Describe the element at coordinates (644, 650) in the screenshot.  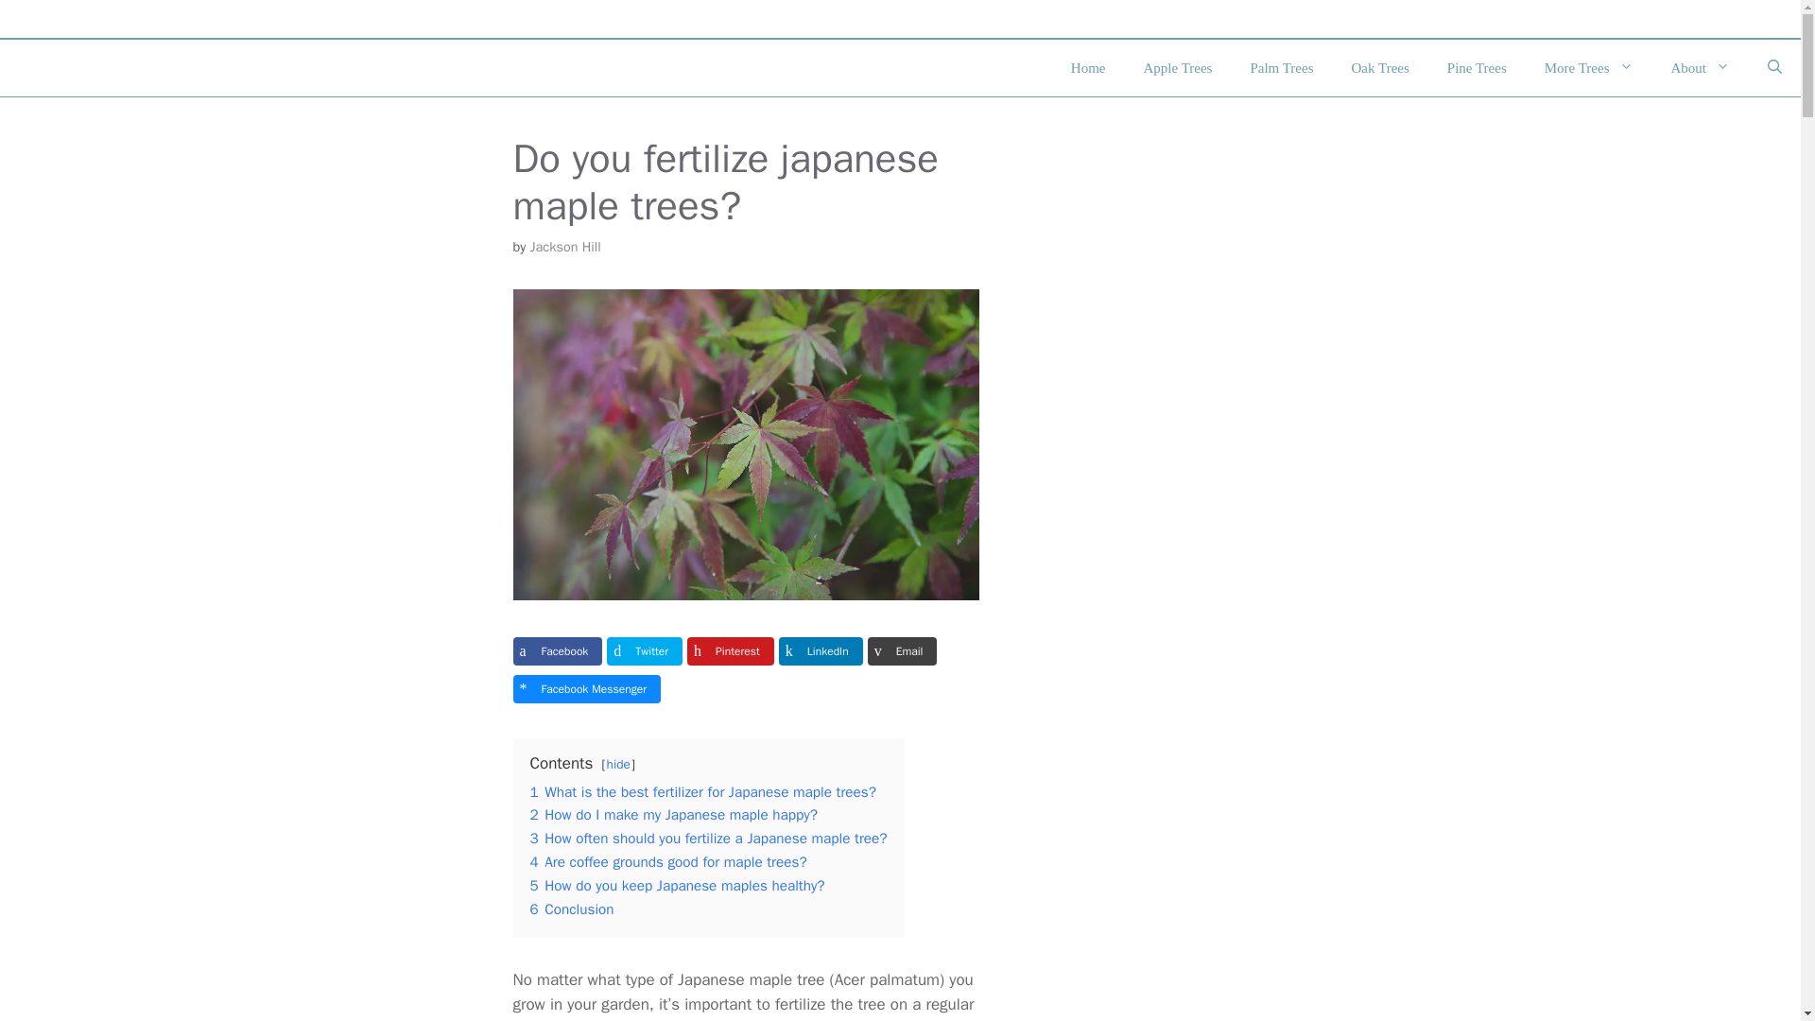
I see `Share on Twitter` at that location.